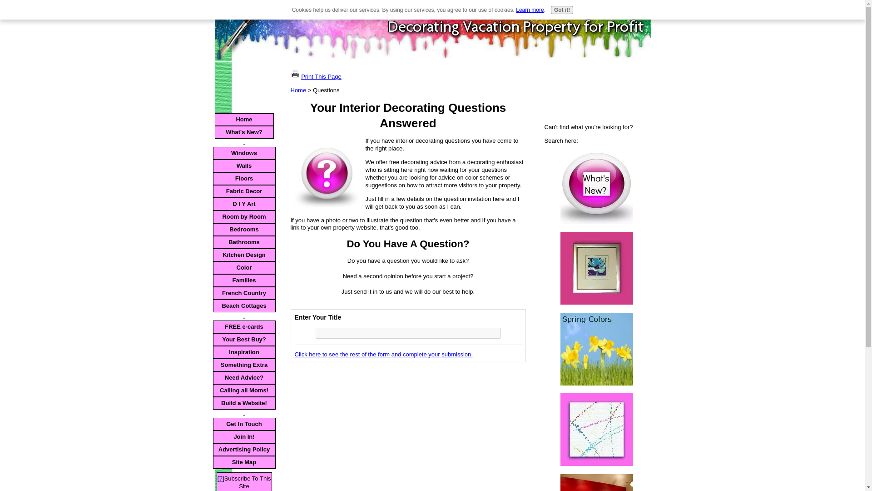 This screenshot has width=872, height=491. Describe the element at coordinates (244, 191) in the screenshot. I see `Fabric Decor` at that location.